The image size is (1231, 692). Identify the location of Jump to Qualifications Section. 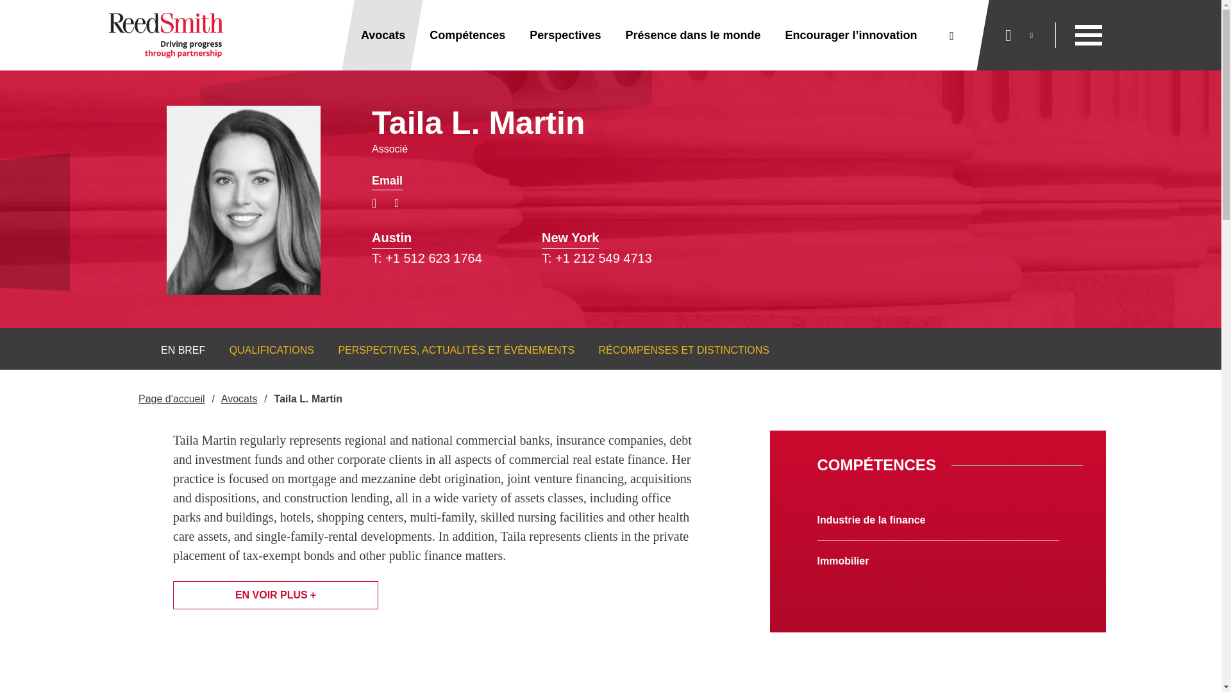
(263, 350).